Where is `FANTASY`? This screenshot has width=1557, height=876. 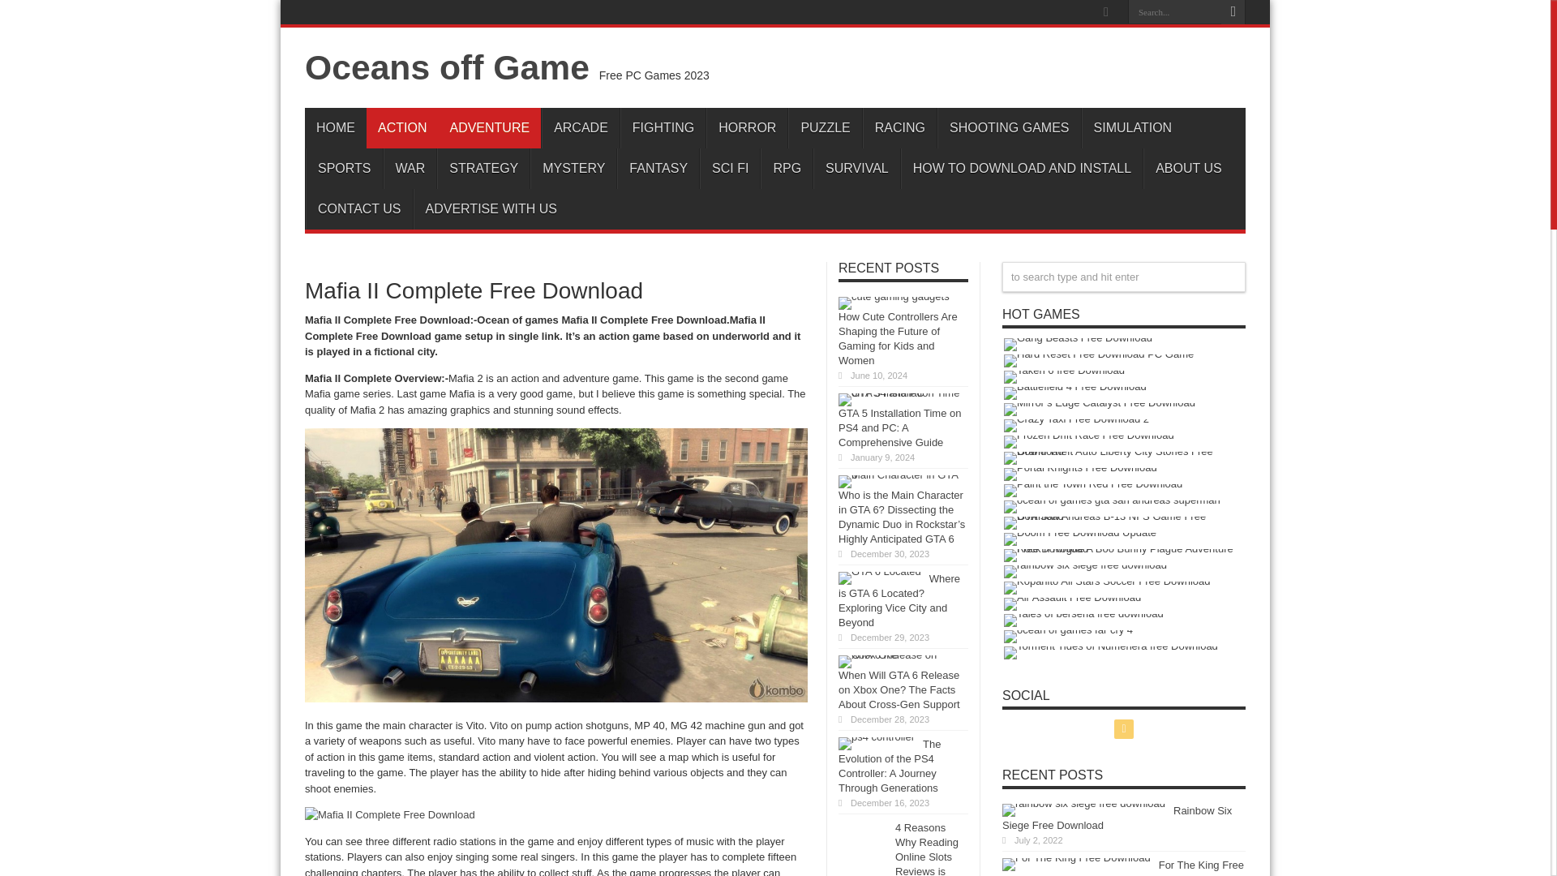 FANTASY is located at coordinates (658, 169).